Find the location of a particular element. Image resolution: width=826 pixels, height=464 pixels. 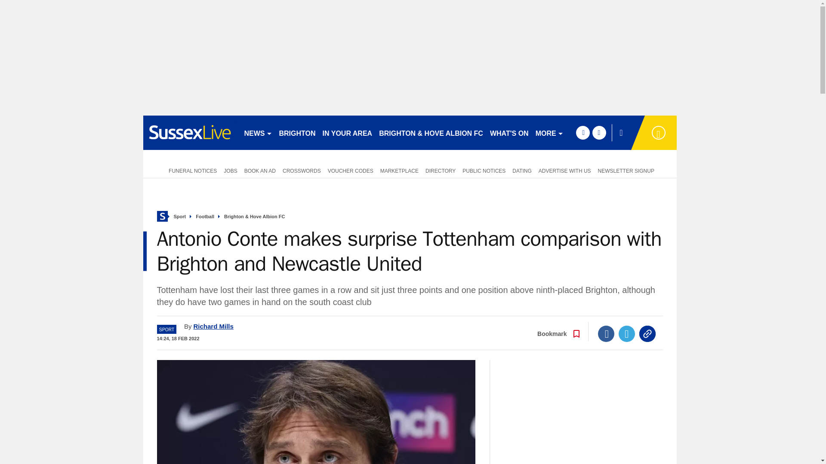

PUBLIC NOTICES is located at coordinates (484, 170).